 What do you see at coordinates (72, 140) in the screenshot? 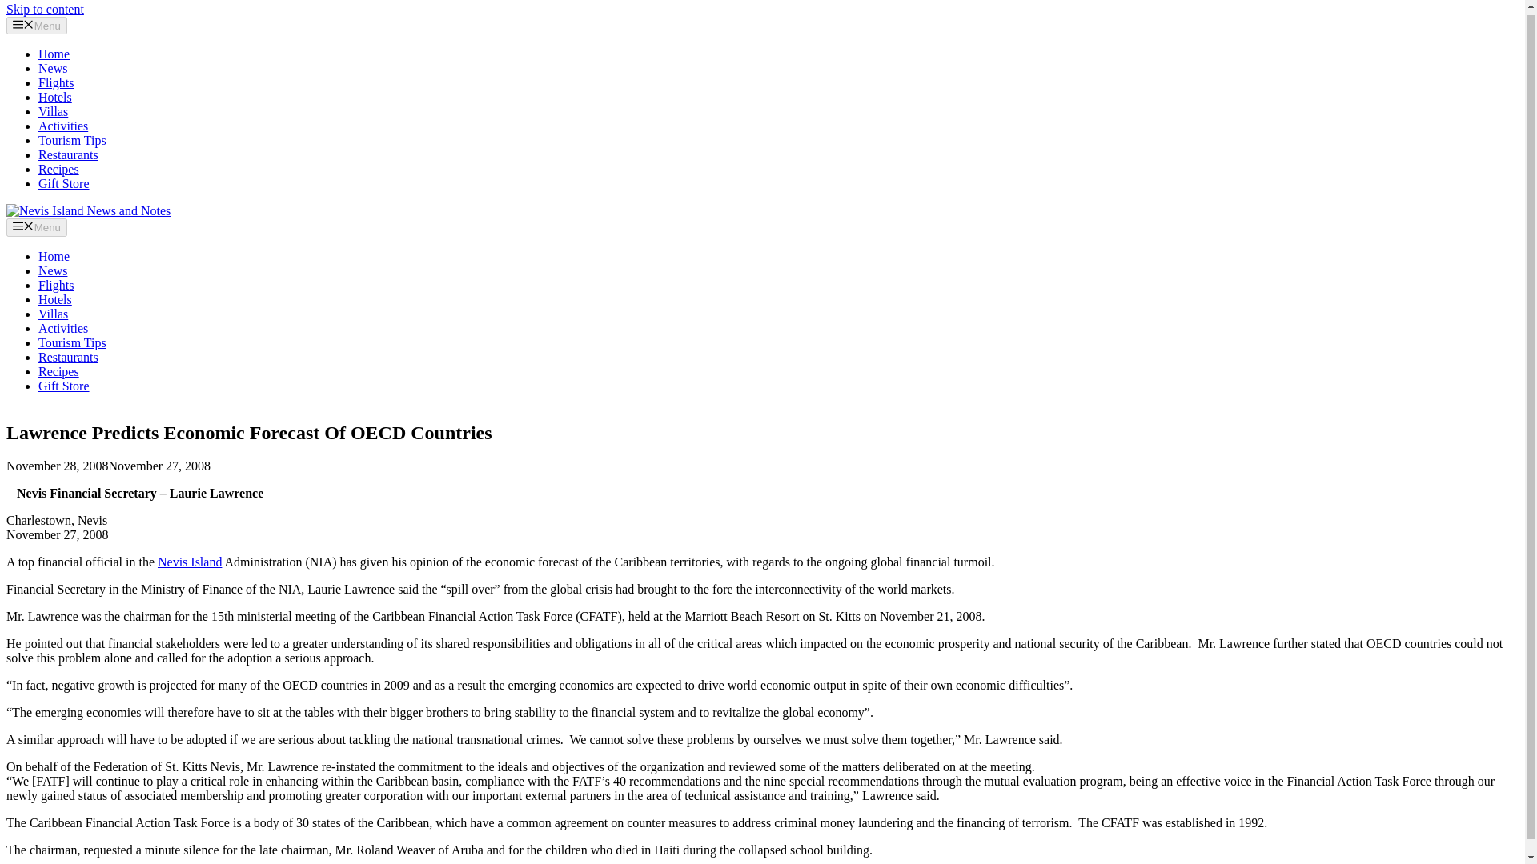
I see `Tourism Tips` at bounding box center [72, 140].